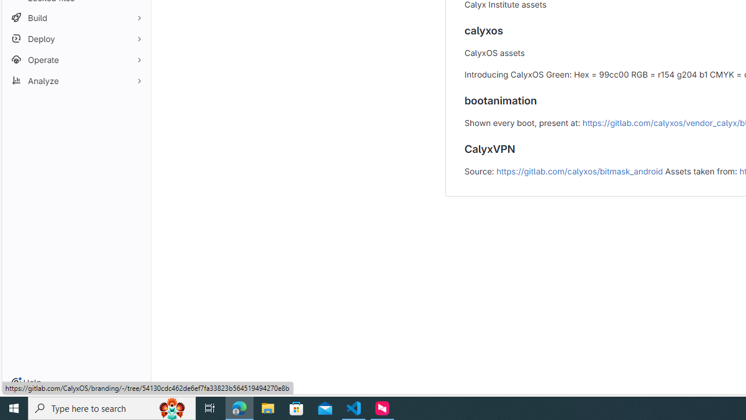  What do you see at coordinates (26, 383) in the screenshot?
I see `Help` at bounding box center [26, 383].